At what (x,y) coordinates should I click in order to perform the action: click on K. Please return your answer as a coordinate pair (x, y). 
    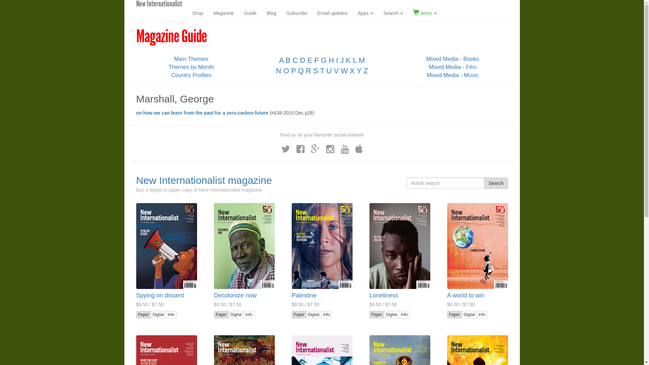
    Looking at the image, I should click on (348, 60).